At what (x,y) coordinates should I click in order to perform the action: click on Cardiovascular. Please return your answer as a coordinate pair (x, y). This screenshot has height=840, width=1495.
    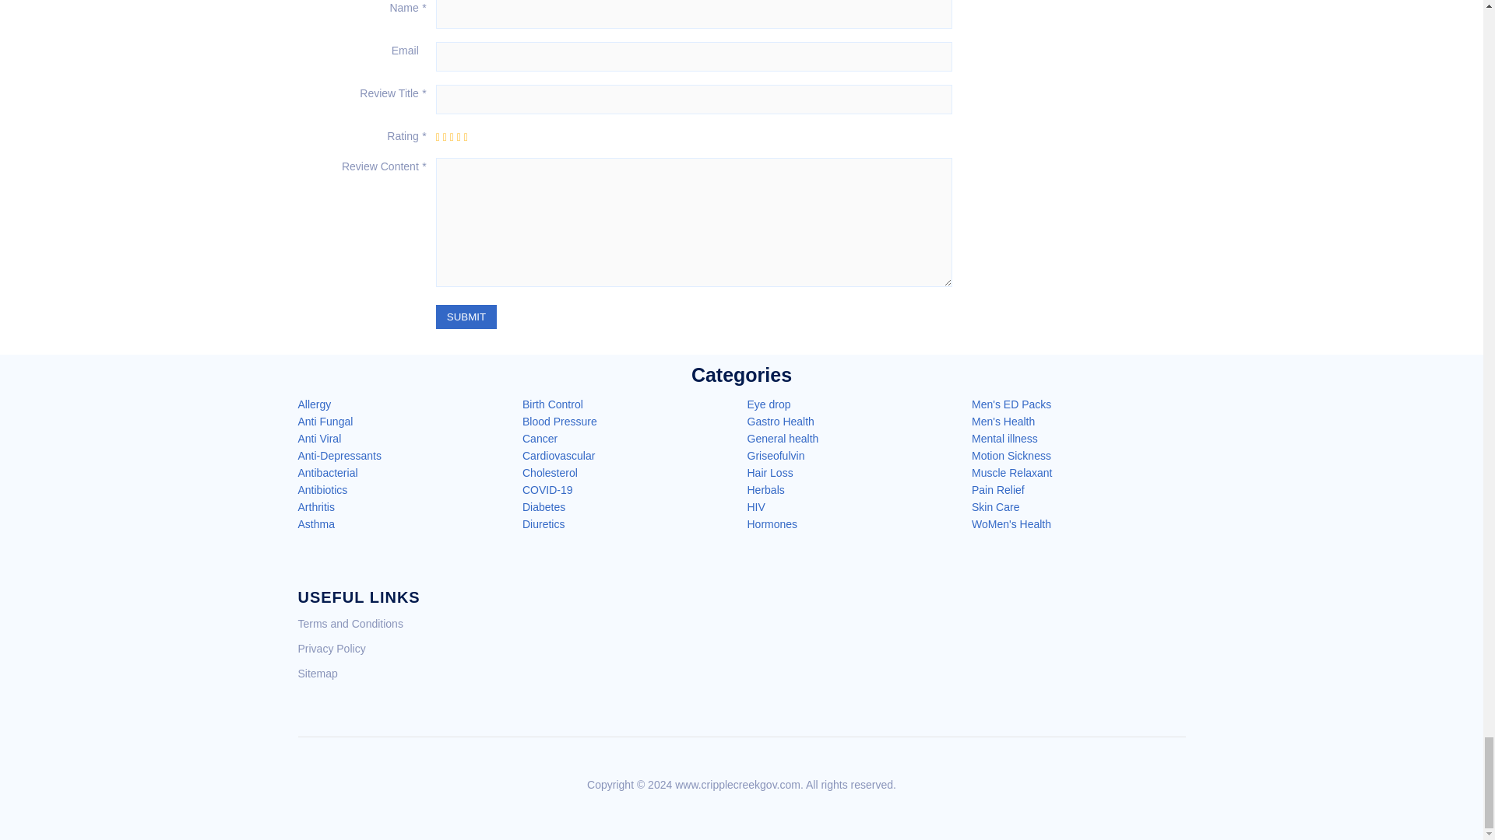
    Looking at the image, I should click on (558, 456).